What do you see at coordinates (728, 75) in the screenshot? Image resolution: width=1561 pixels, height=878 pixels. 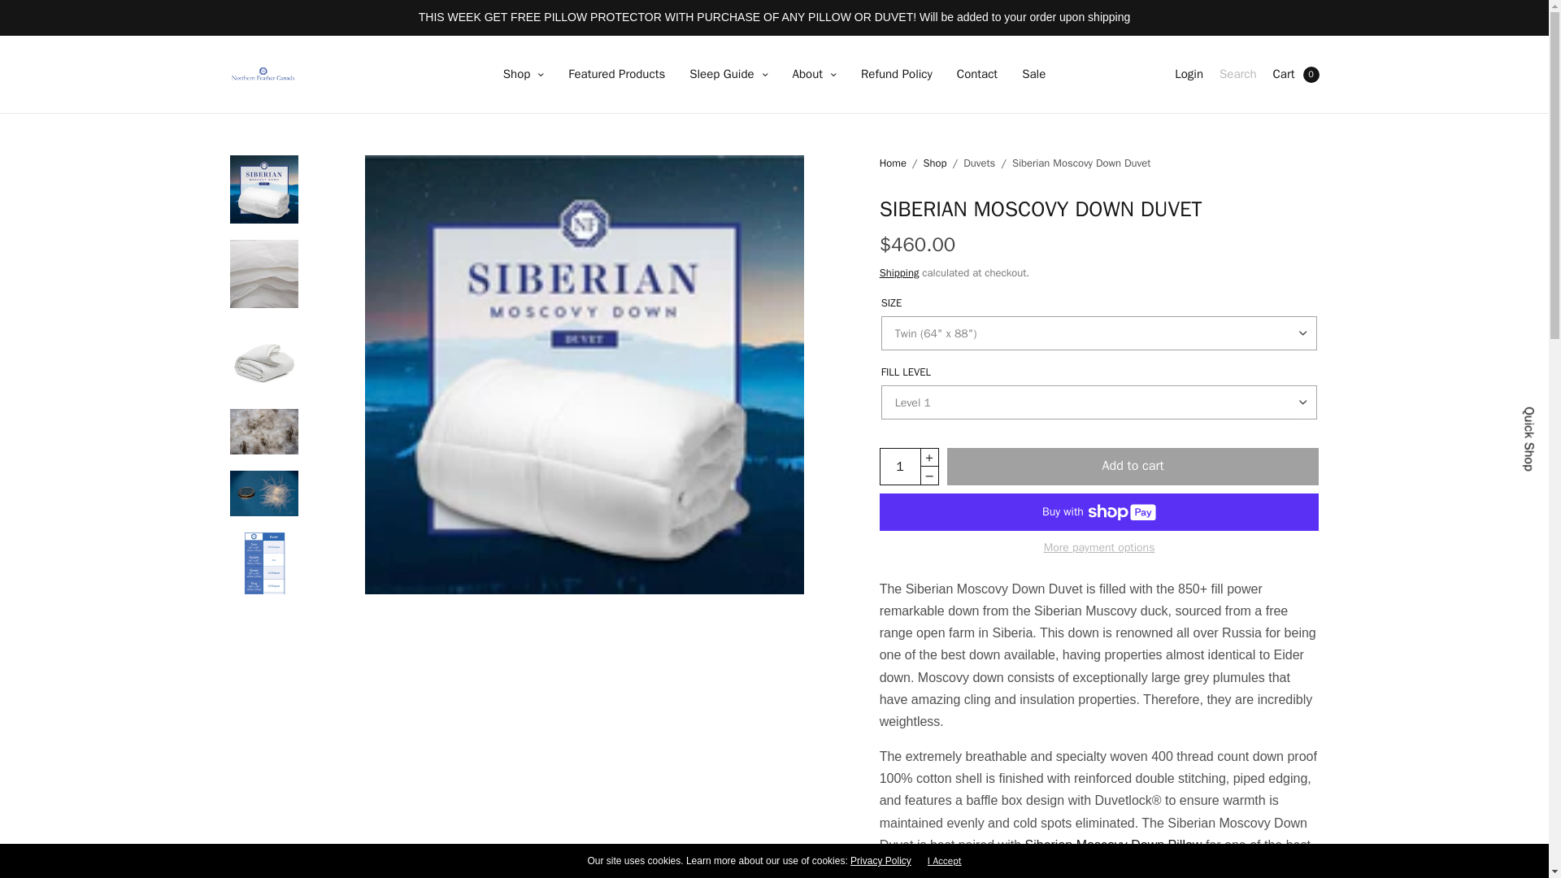 I see `Sleep Guide` at bounding box center [728, 75].